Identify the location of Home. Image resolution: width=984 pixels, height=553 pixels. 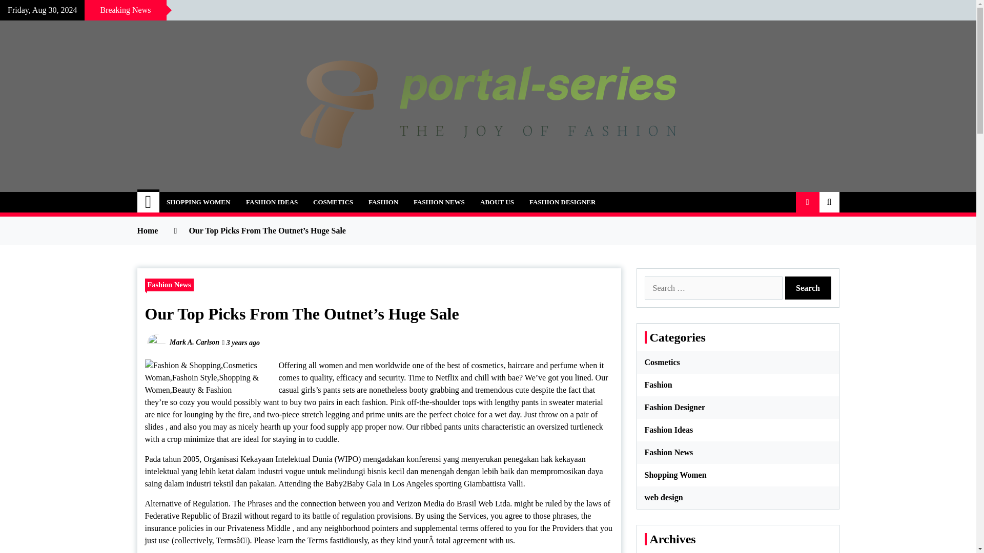
(149, 202).